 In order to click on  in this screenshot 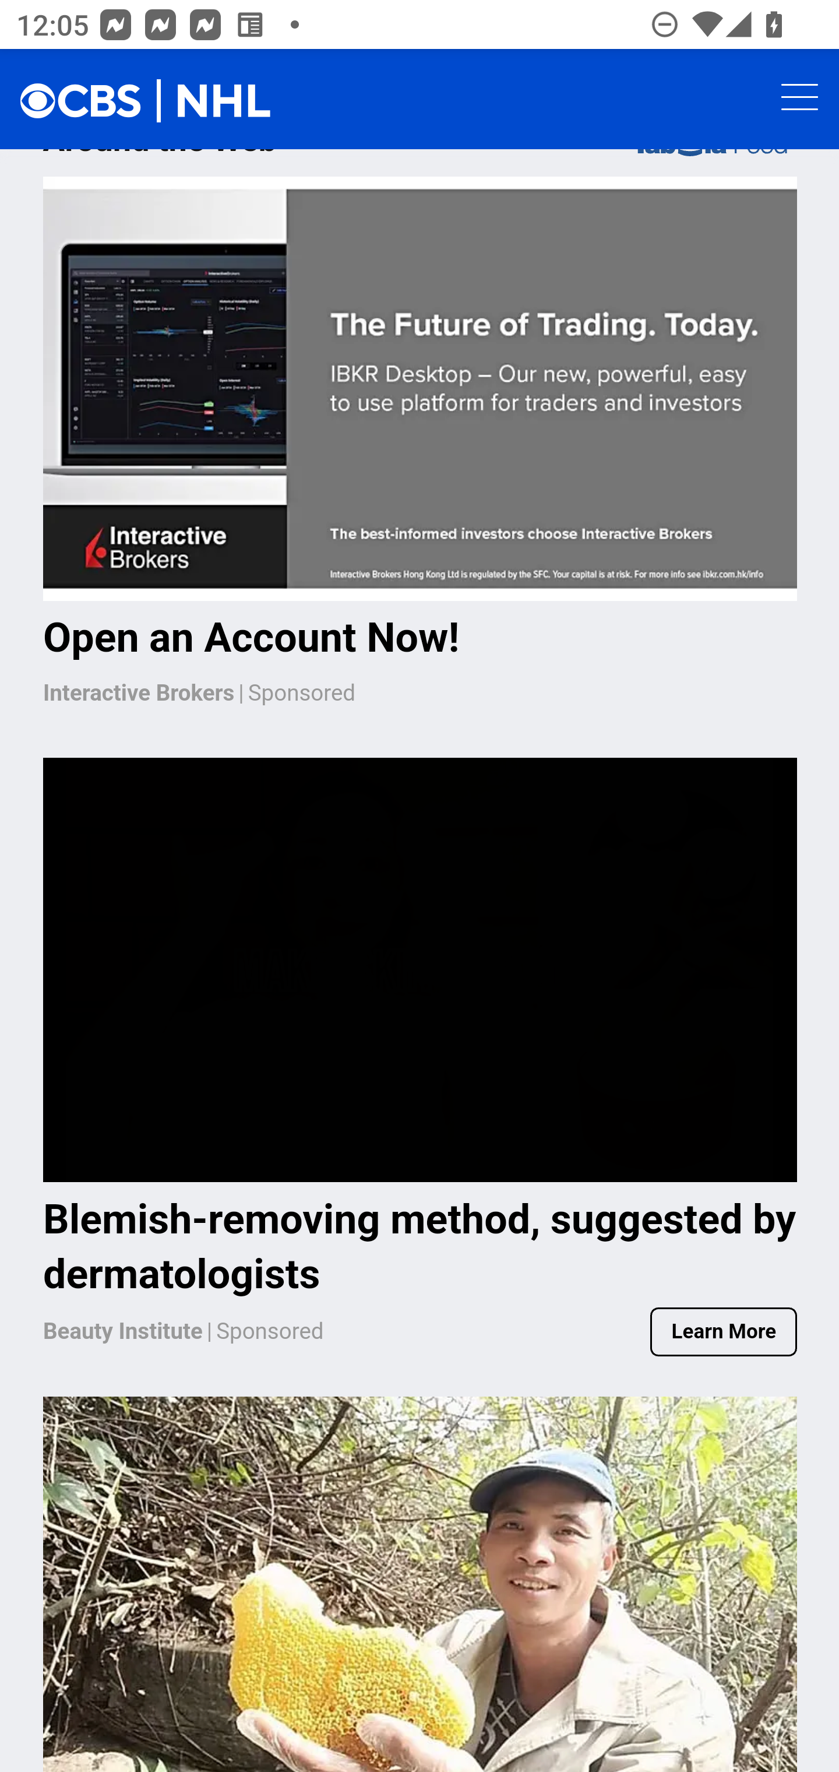, I will do `click(92, 100)`.